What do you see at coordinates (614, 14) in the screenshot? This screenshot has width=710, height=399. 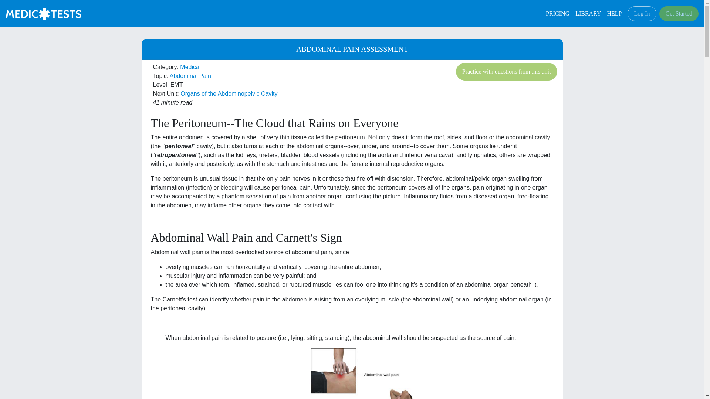 I see `HELP` at bounding box center [614, 14].